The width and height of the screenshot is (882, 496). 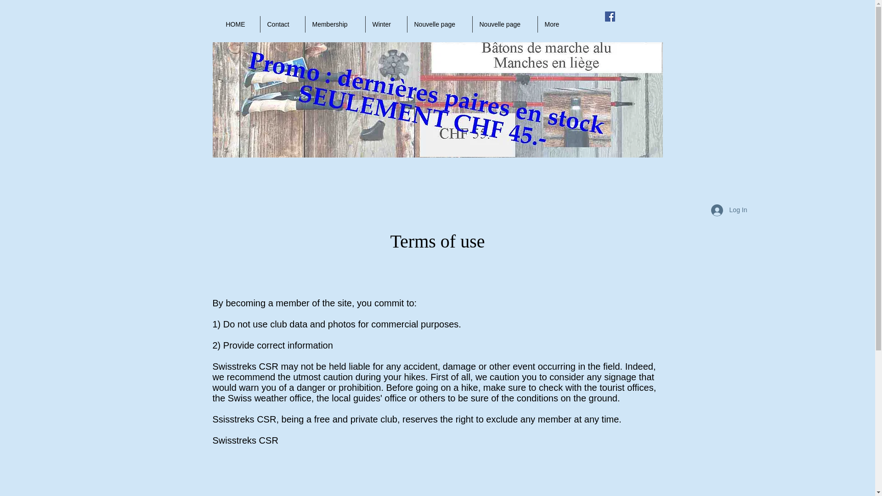 What do you see at coordinates (282, 24) in the screenshot?
I see `Contact` at bounding box center [282, 24].